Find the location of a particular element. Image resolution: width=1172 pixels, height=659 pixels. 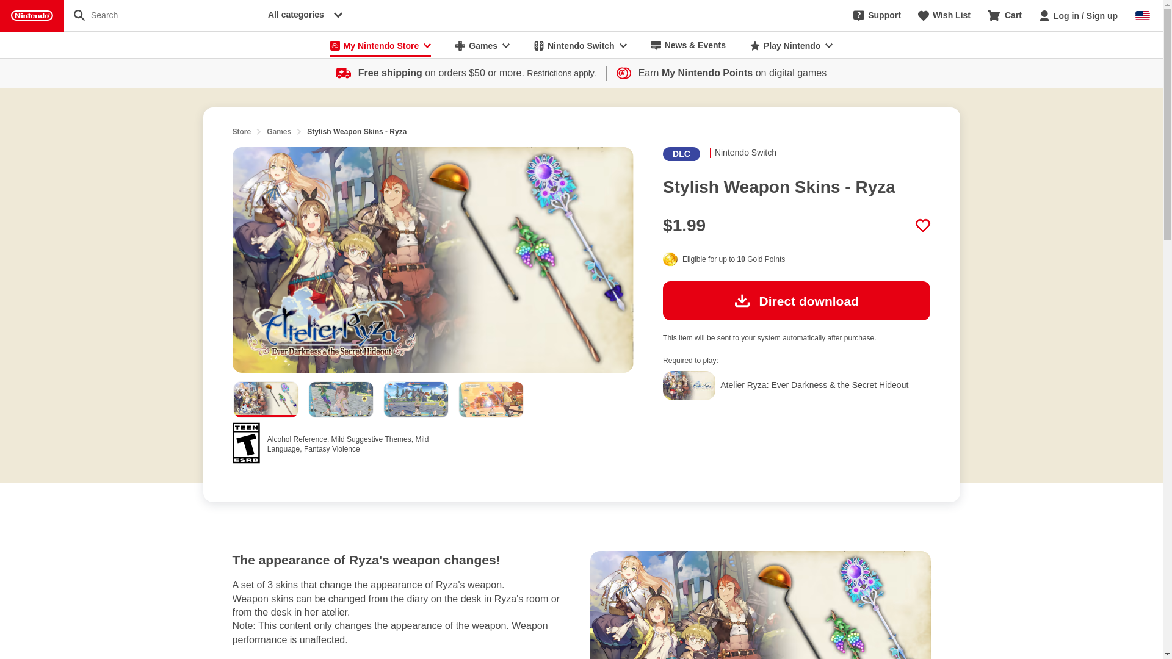

Search is located at coordinates (168, 15).